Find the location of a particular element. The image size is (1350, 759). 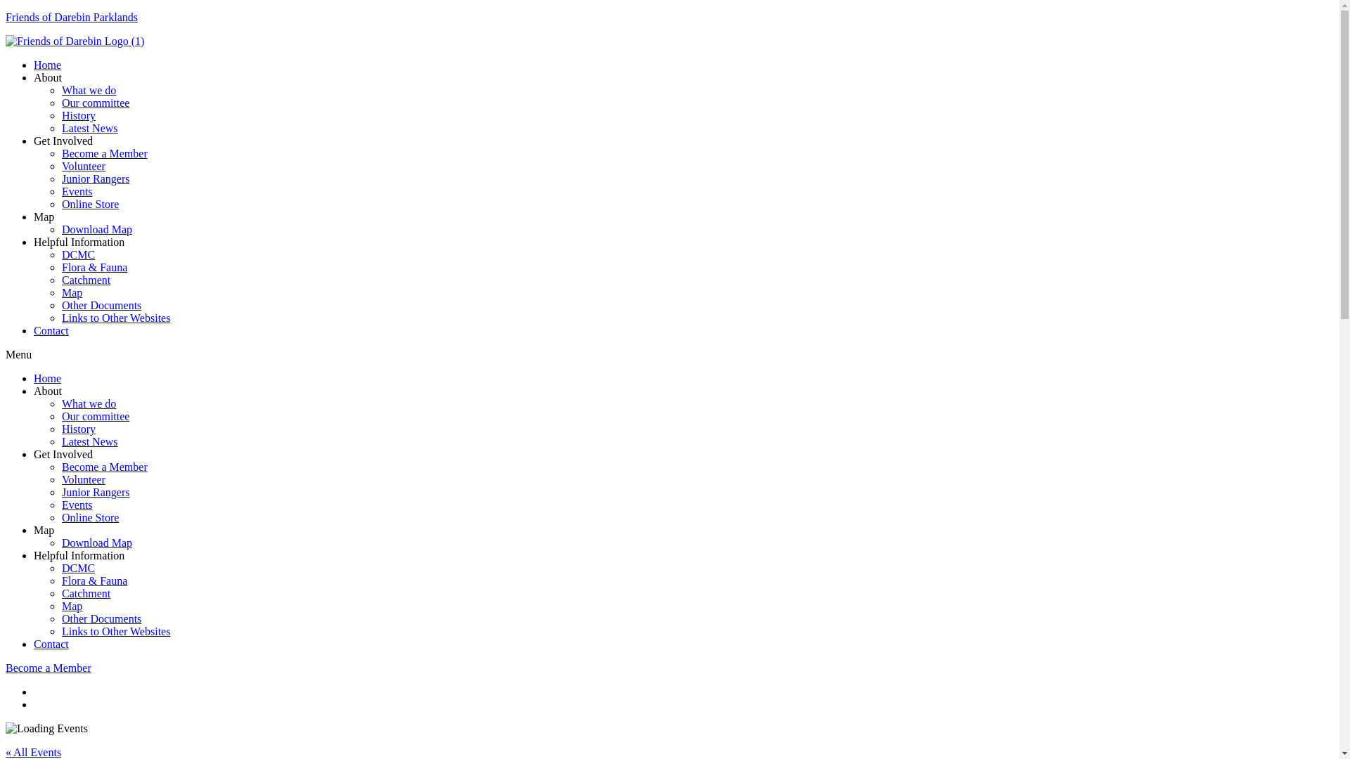

Our committee is located at coordinates (96, 416).